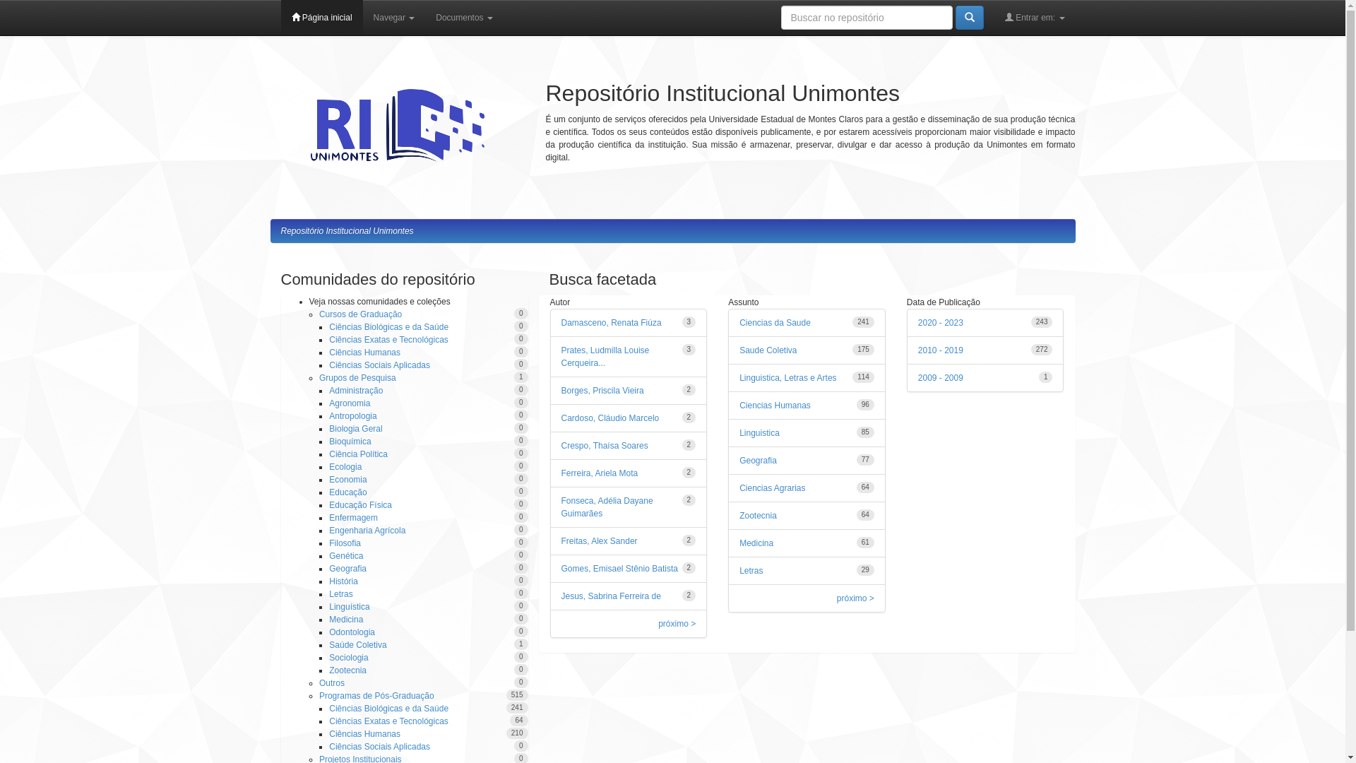 This screenshot has width=1356, height=763. What do you see at coordinates (349, 658) in the screenshot?
I see `Sociologia` at bounding box center [349, 658].